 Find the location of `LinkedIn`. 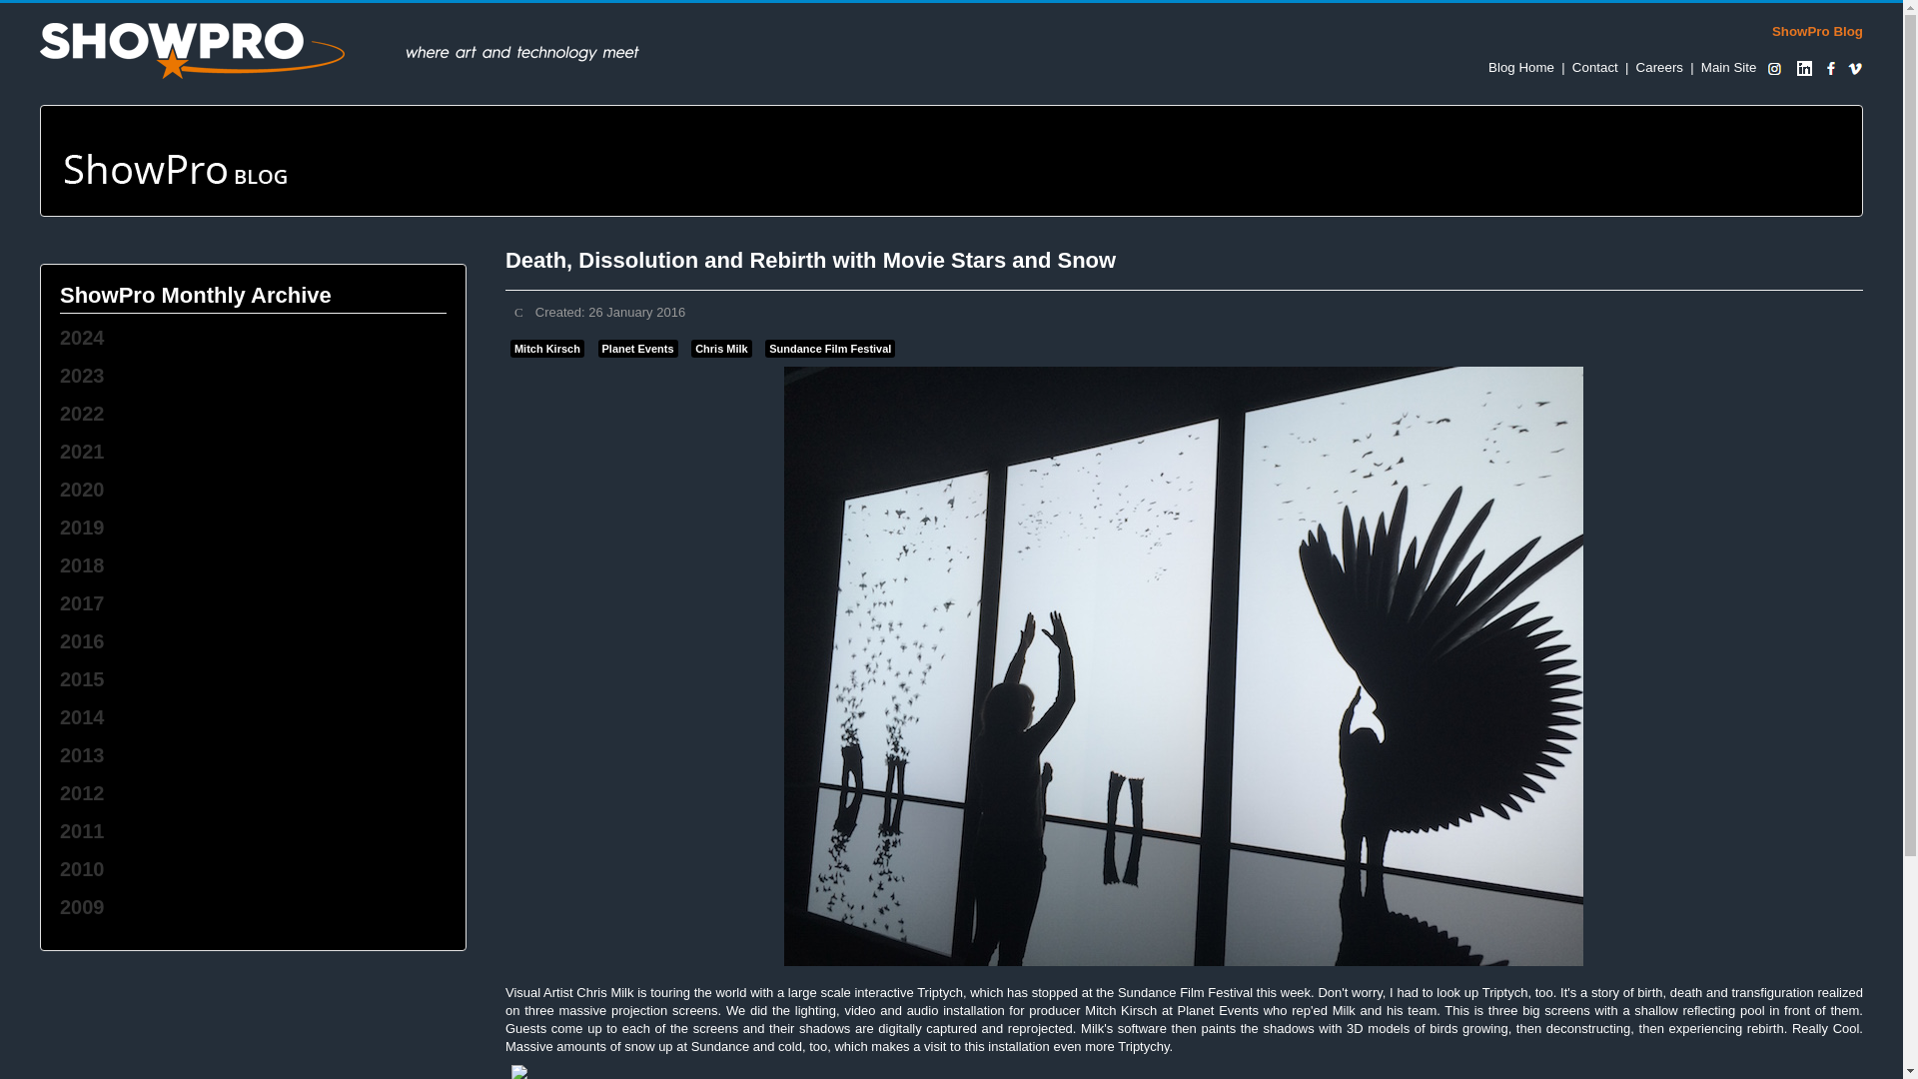

LinkedIn is located at coordinates (1804, 67).